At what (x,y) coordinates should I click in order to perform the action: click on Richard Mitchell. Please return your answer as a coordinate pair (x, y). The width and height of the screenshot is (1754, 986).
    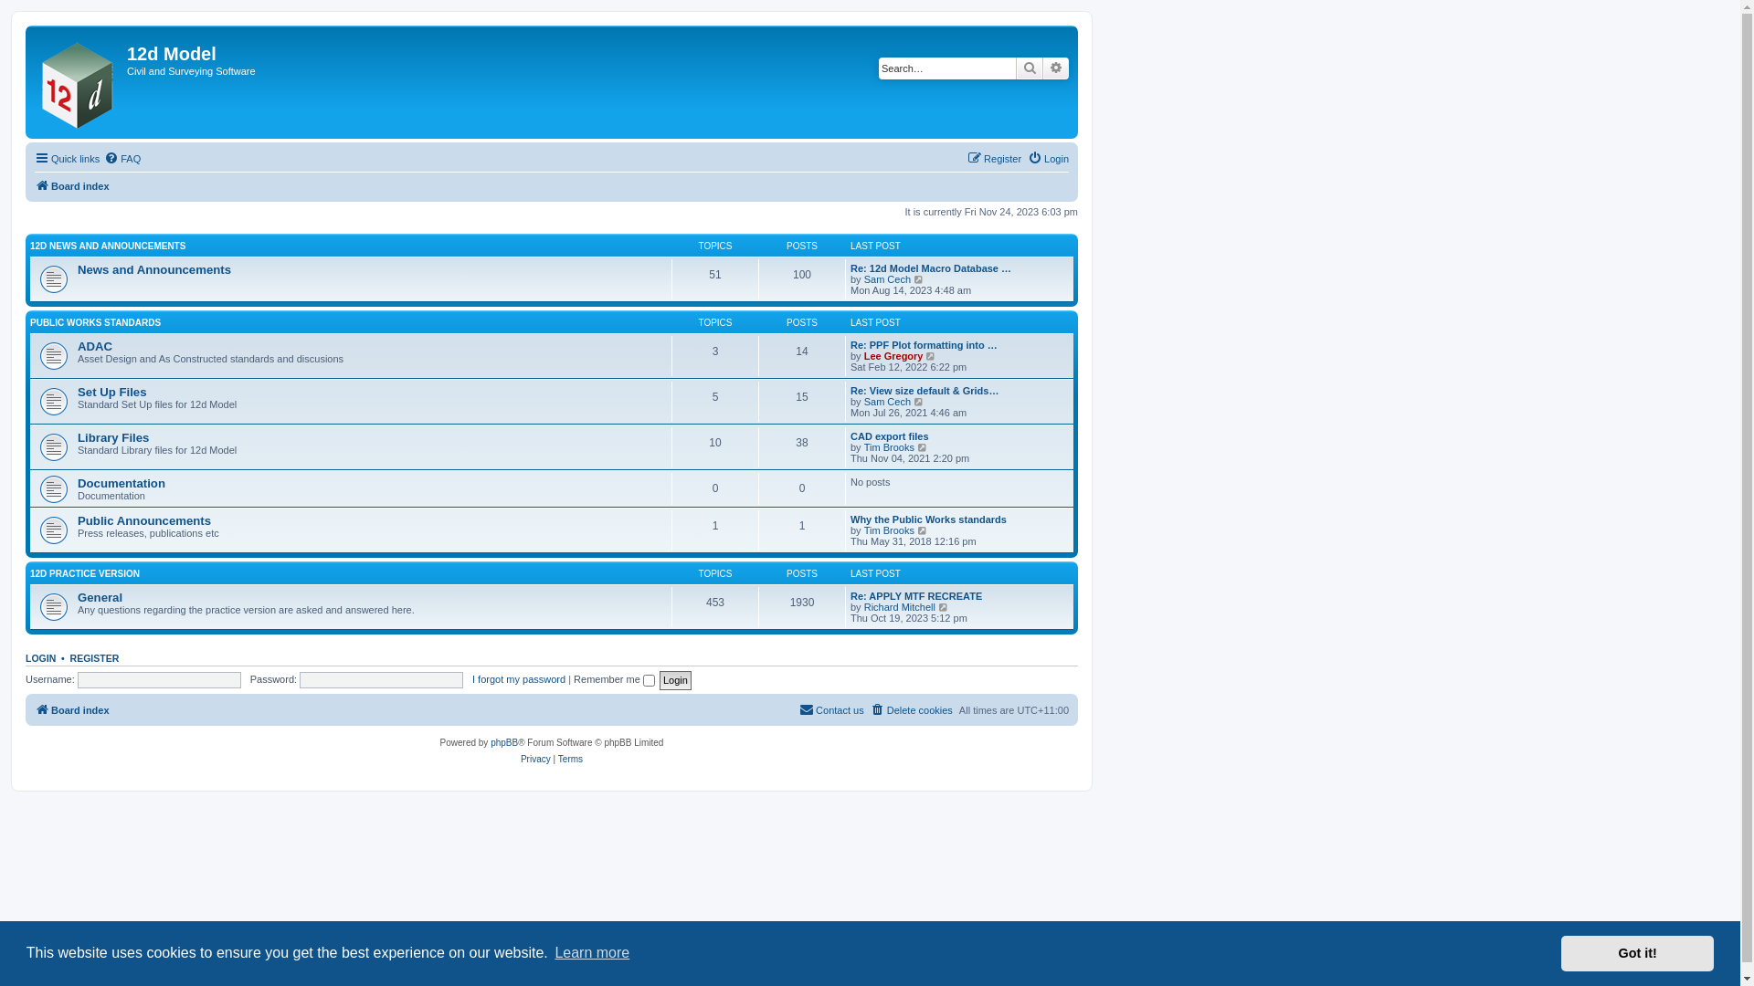
    Looking at the image, I should click on (900, 607).